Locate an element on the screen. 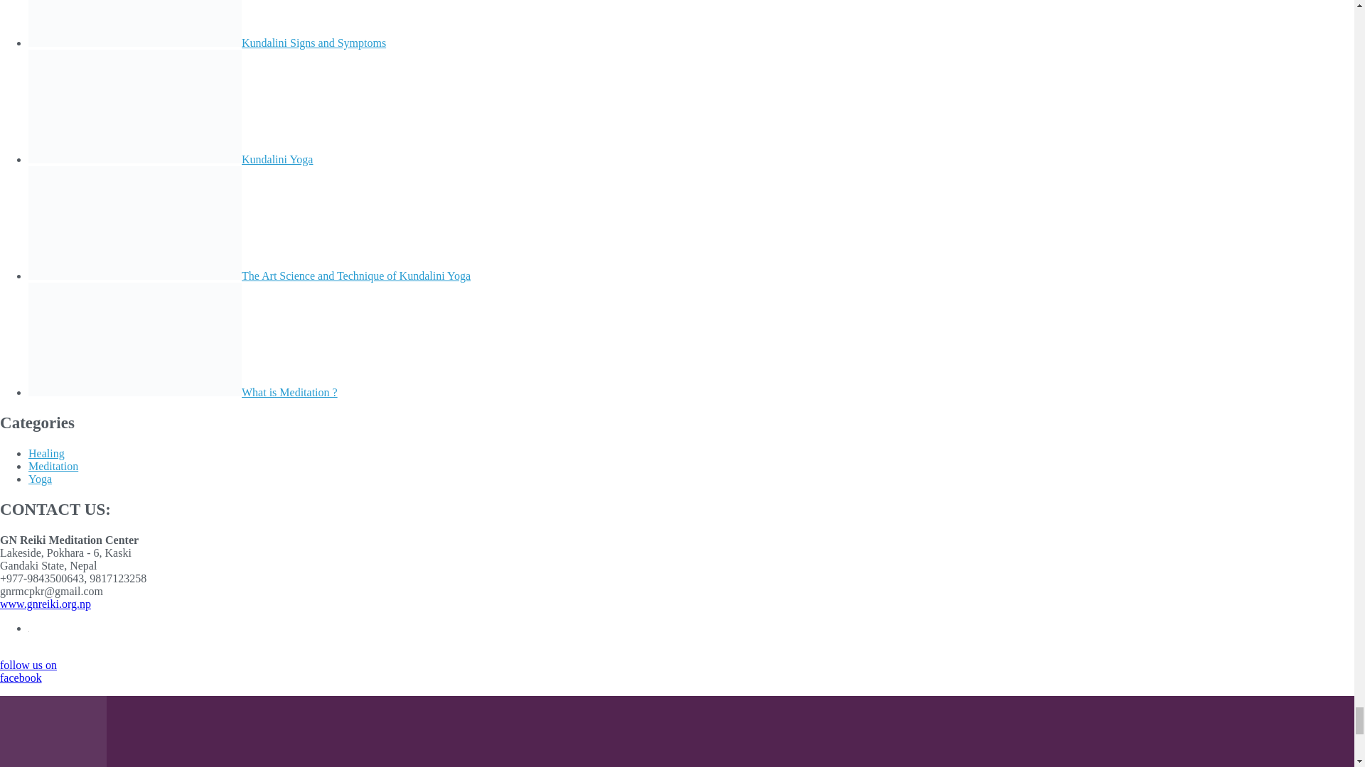 The width and height of the screenshot is (1365, 767). Permalink to Kundalini Yoga is located at coordinates (277, 159).